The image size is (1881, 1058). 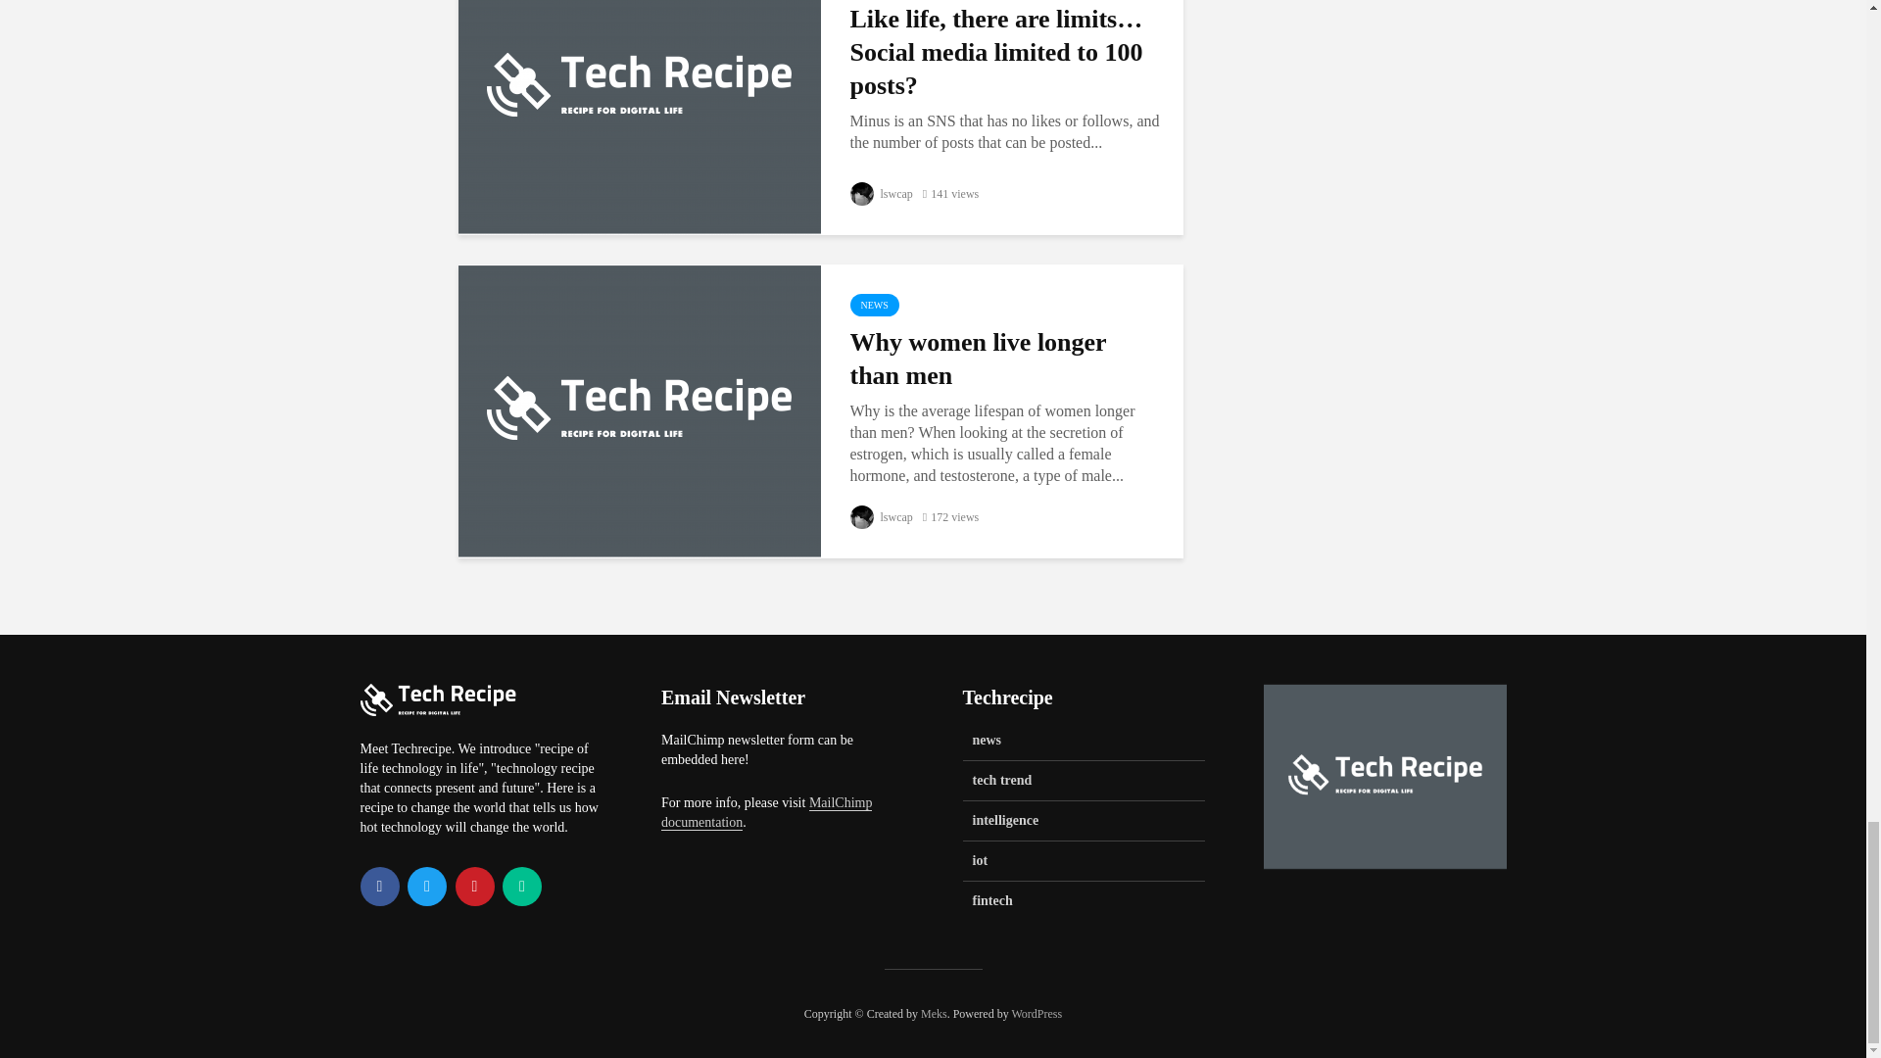 I want to click on Why women live longer than men, so click(x=639, y=409).